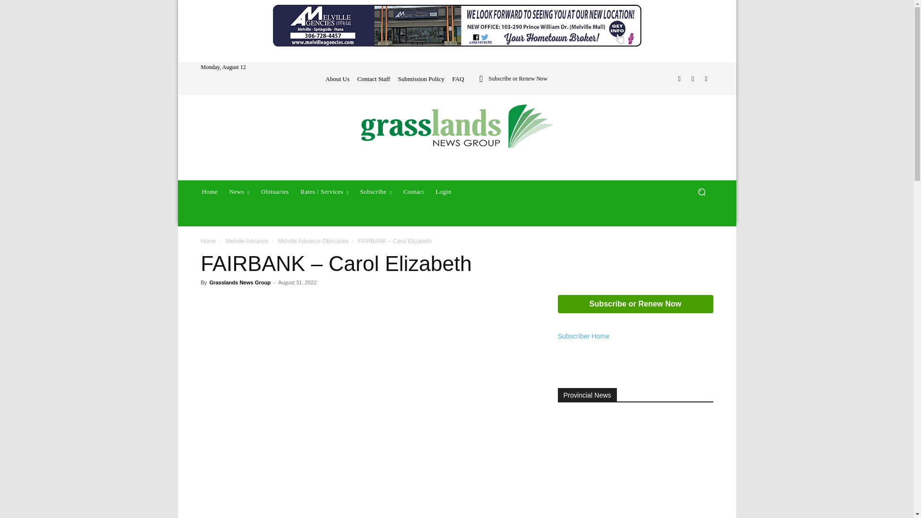  What do you see at coordinates (313, 241) in the screenshot?
I see `View all posts in Melville Advance Obituaries` at bounding box center [313, 241].